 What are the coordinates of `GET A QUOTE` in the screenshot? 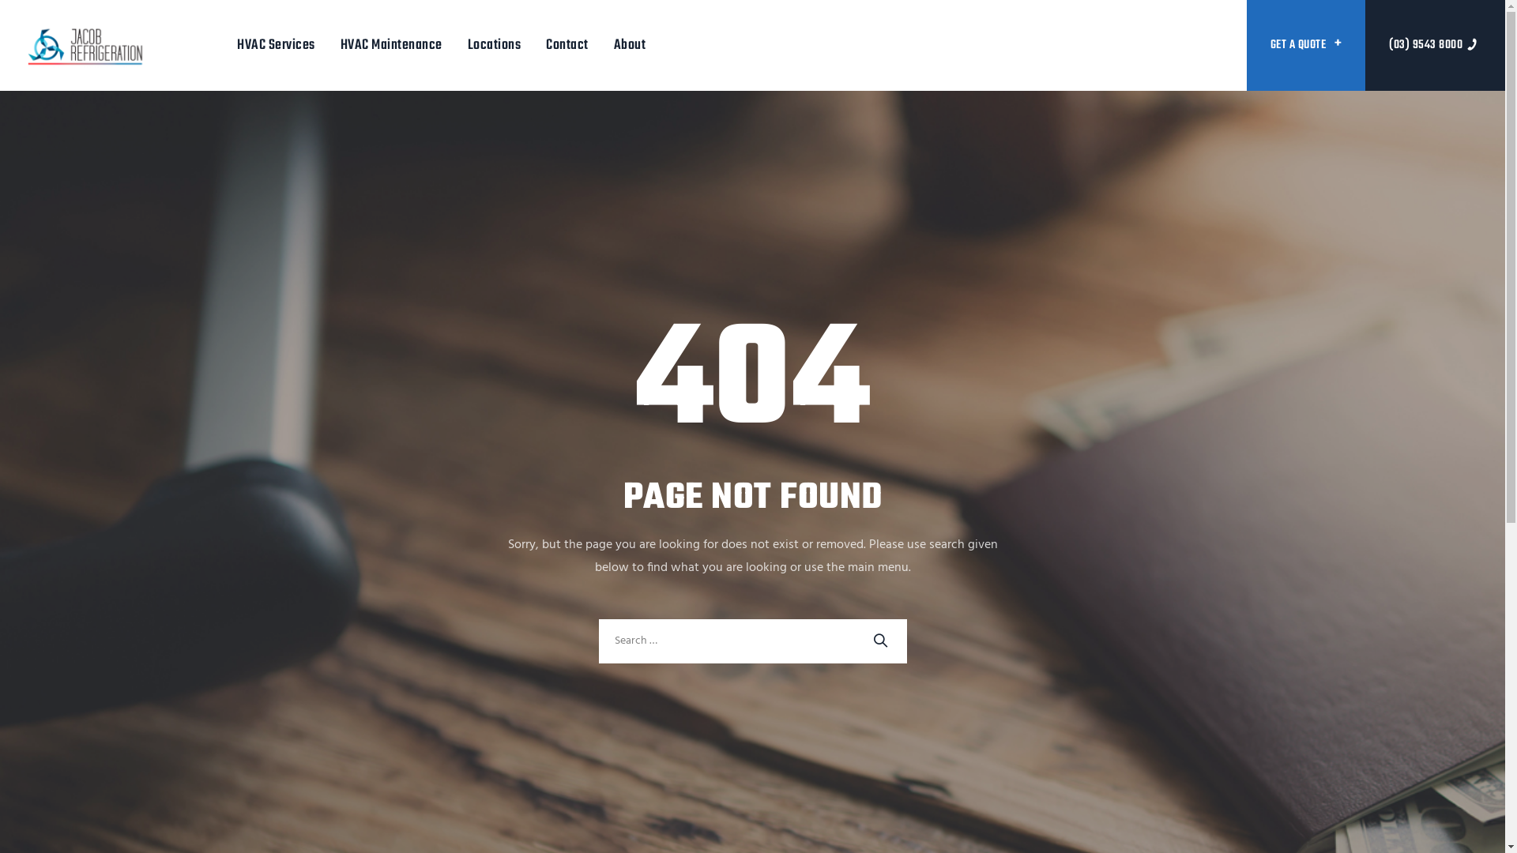 It's located at (1307, 46).